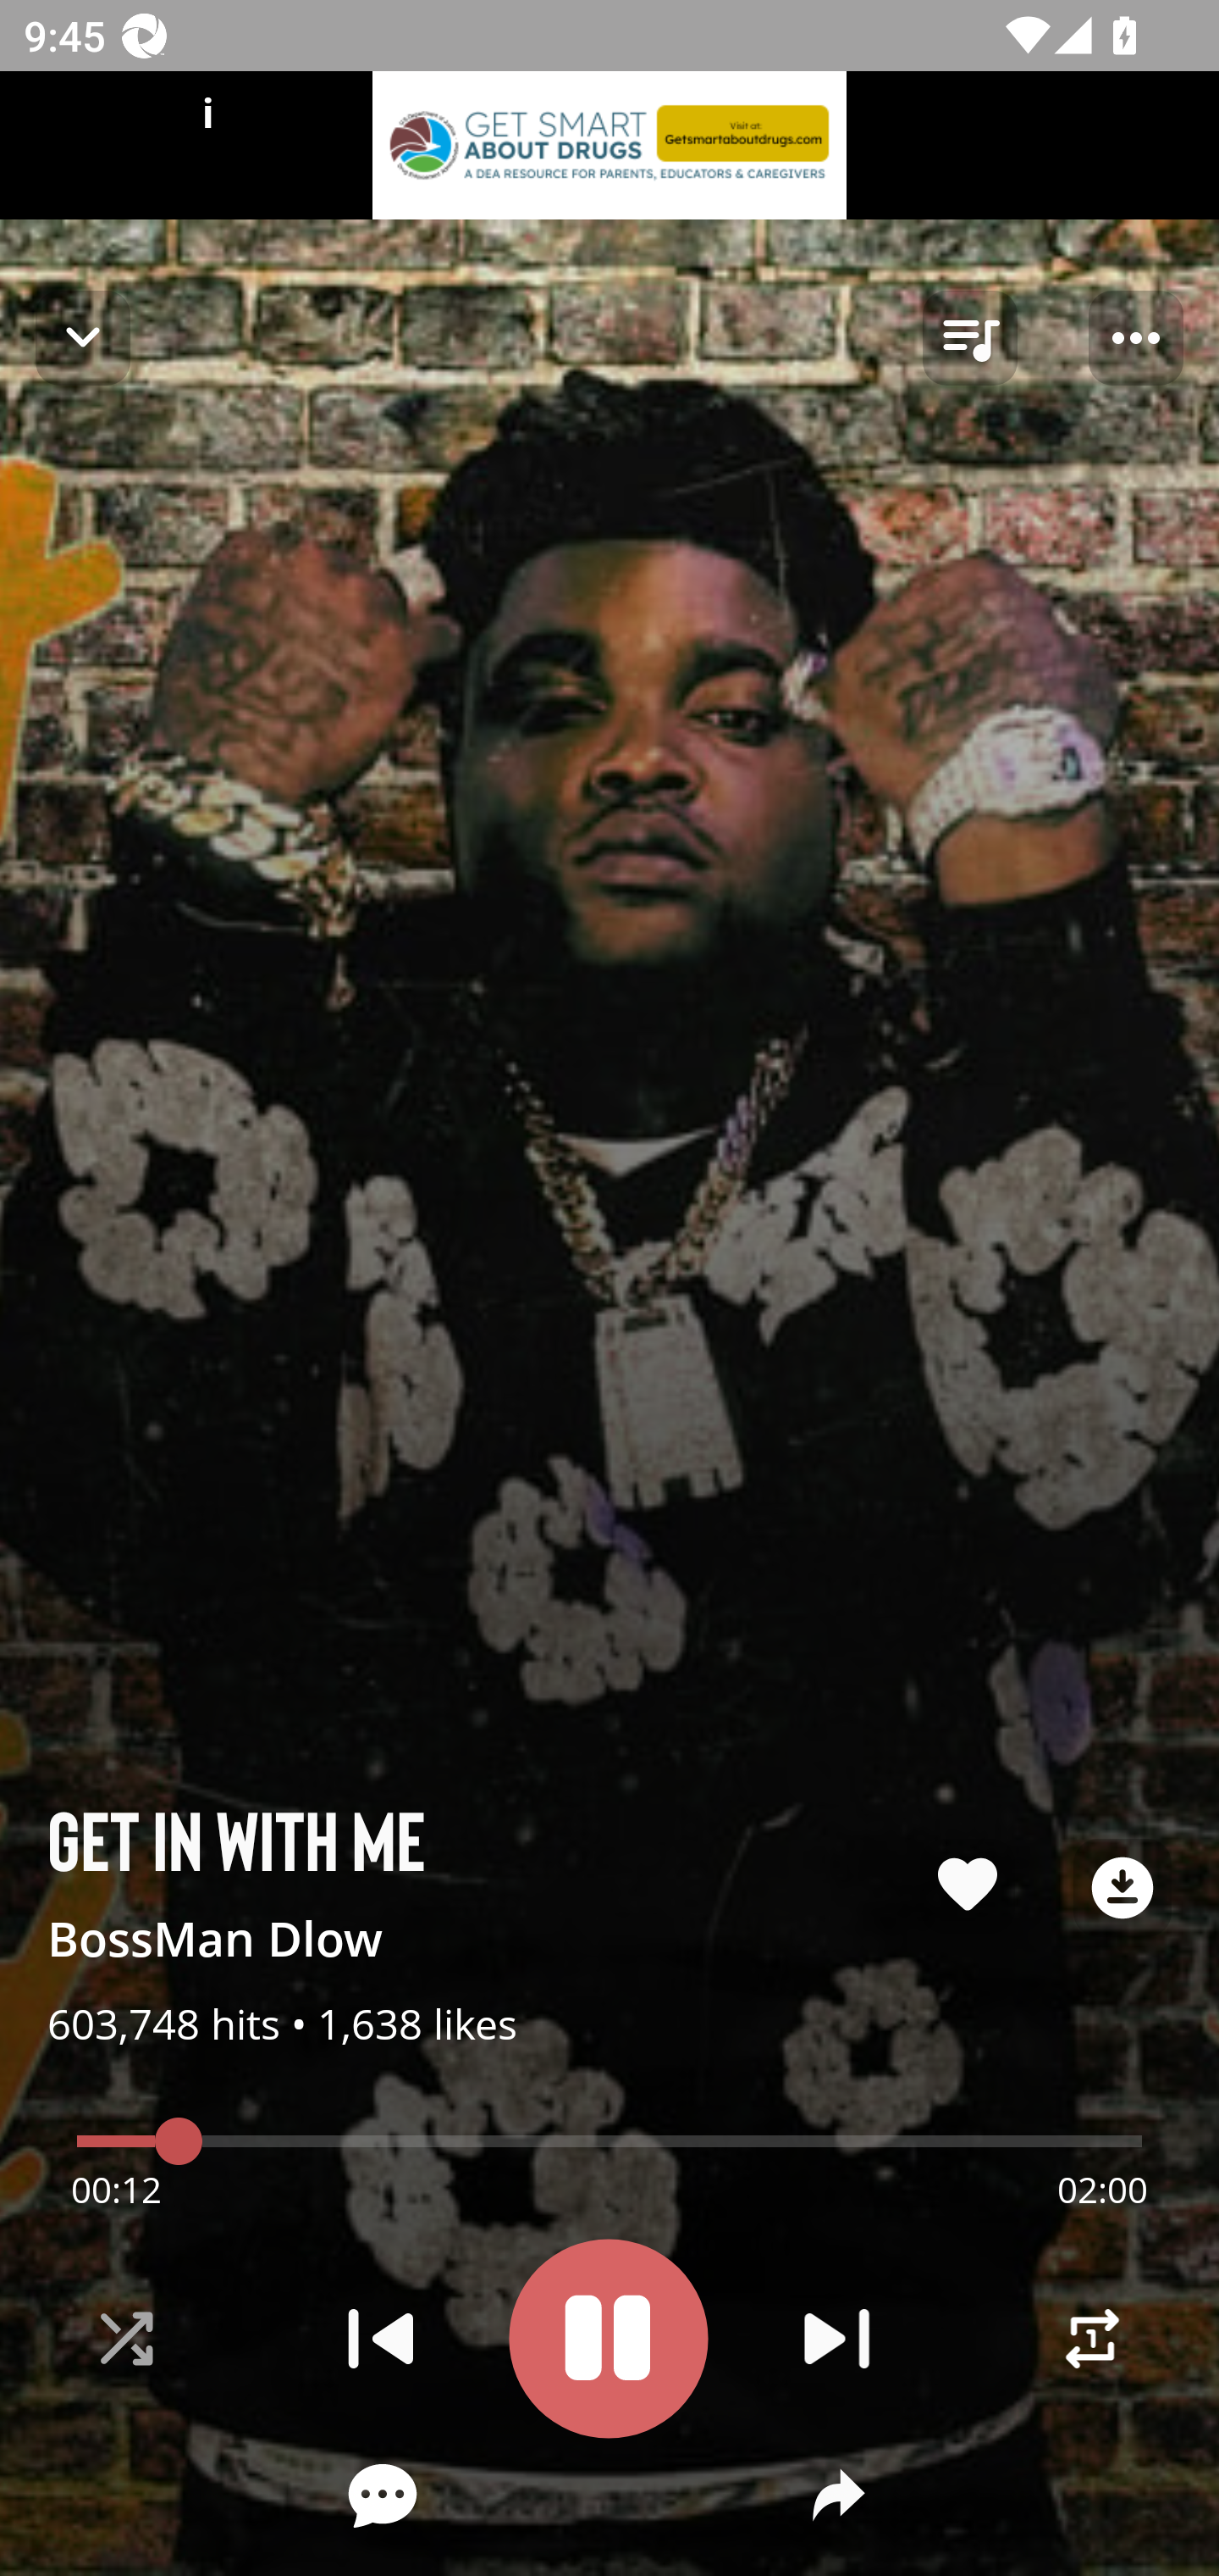 The image size is (1219, 2576). What do you see at coordinates (83, 337) in the screenshot?
I see `Navigate up` at bounding box center [83, 337].